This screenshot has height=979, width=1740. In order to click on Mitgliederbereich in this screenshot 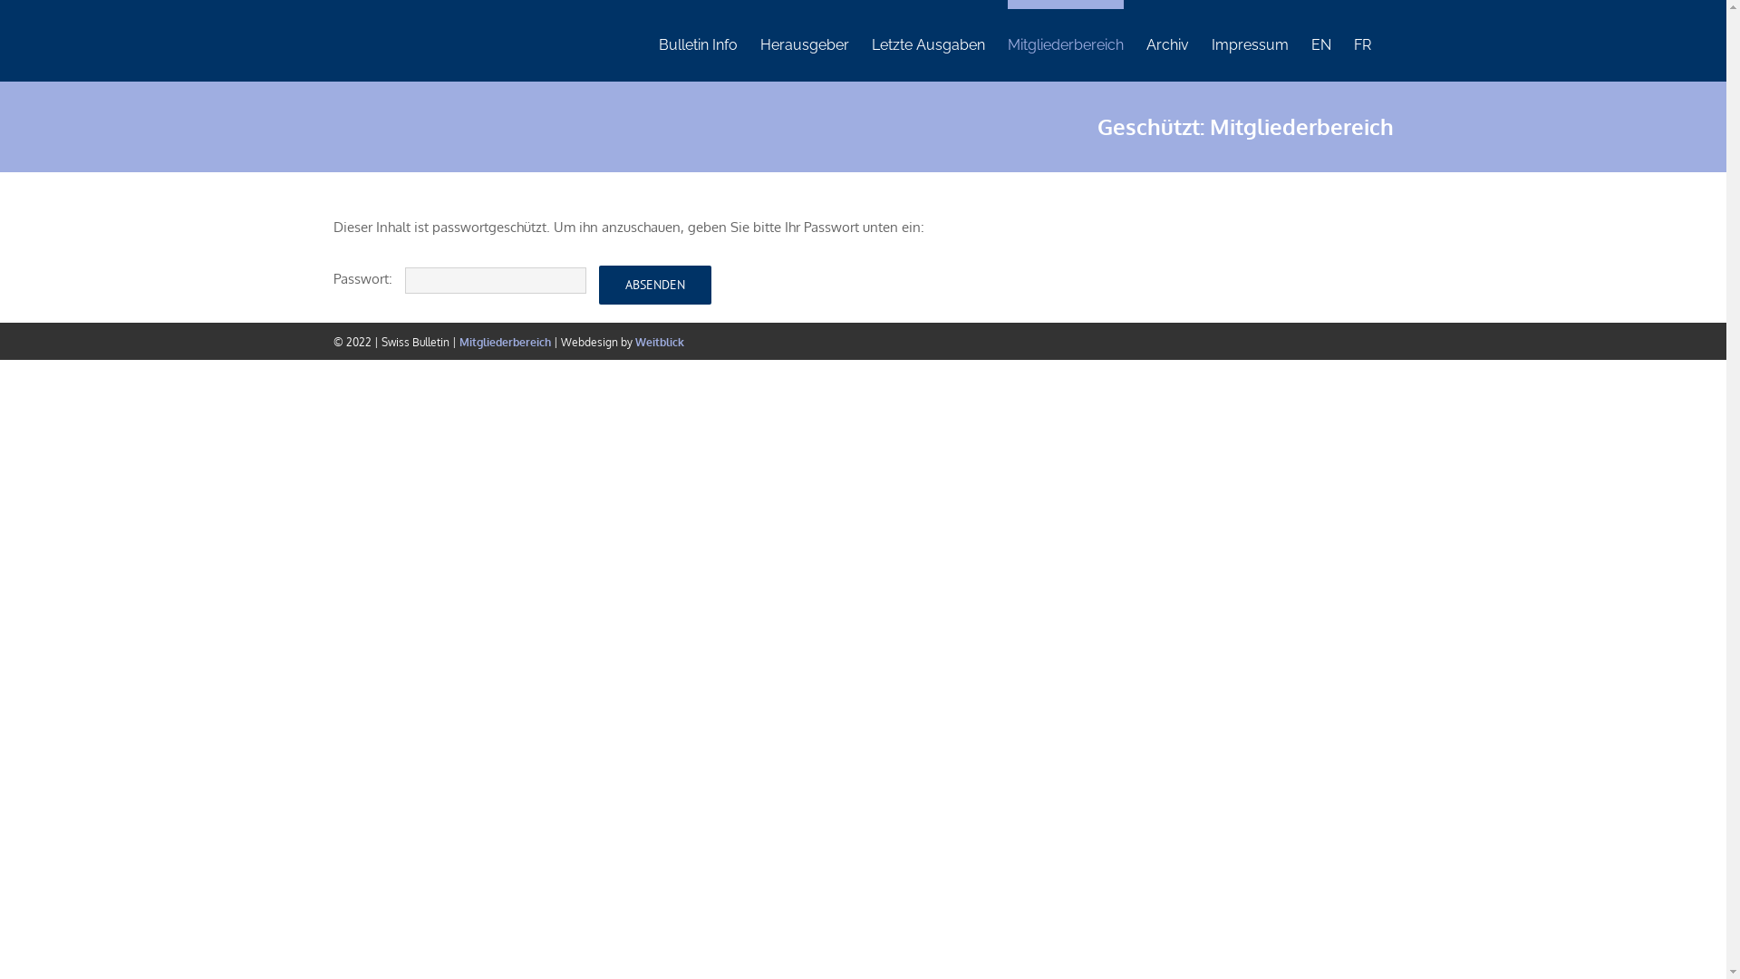, I will do `click(504, 342)`.